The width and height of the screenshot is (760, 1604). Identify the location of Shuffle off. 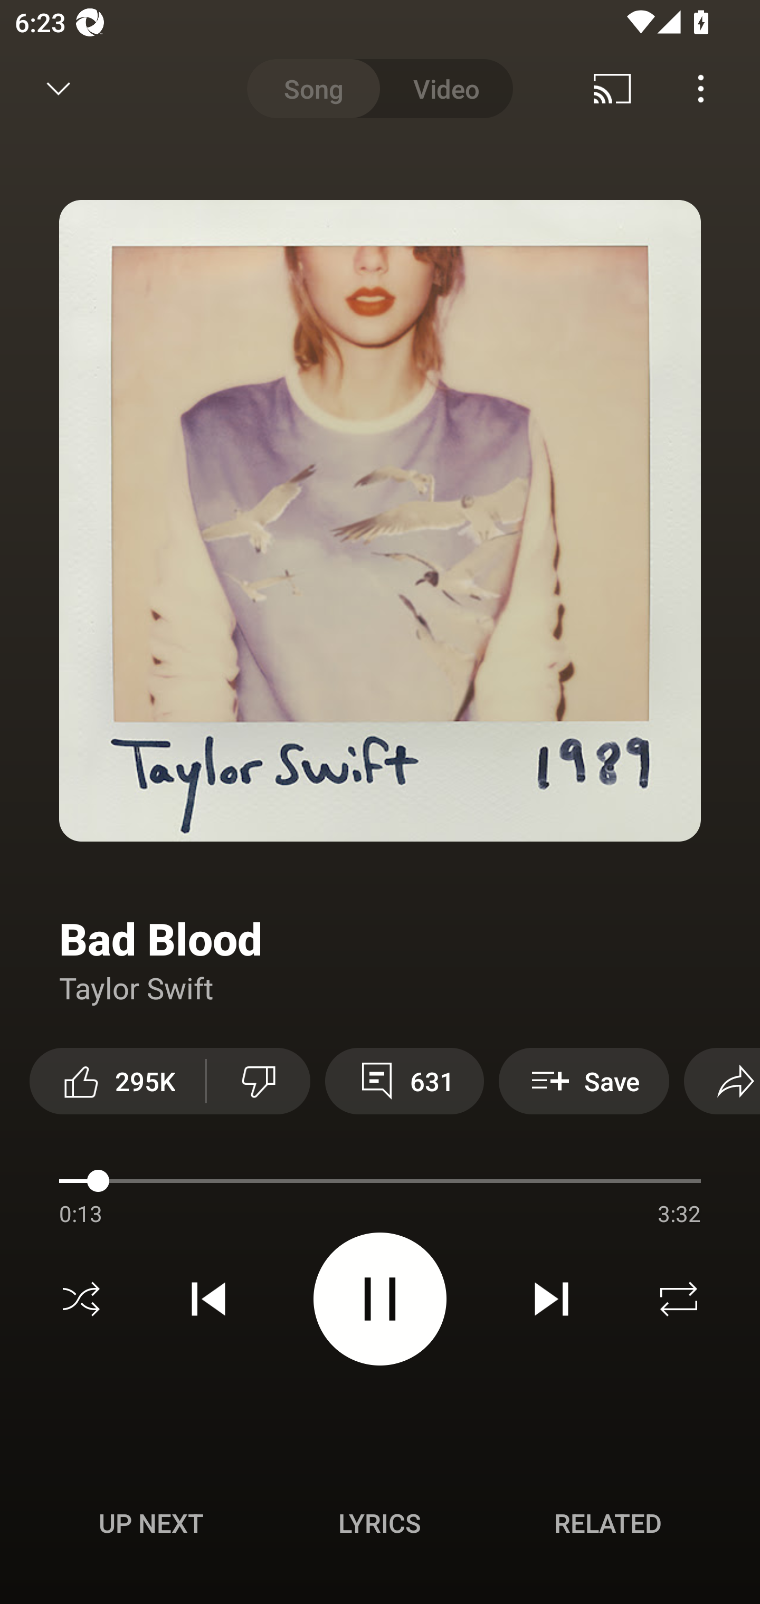
(81, 1299).